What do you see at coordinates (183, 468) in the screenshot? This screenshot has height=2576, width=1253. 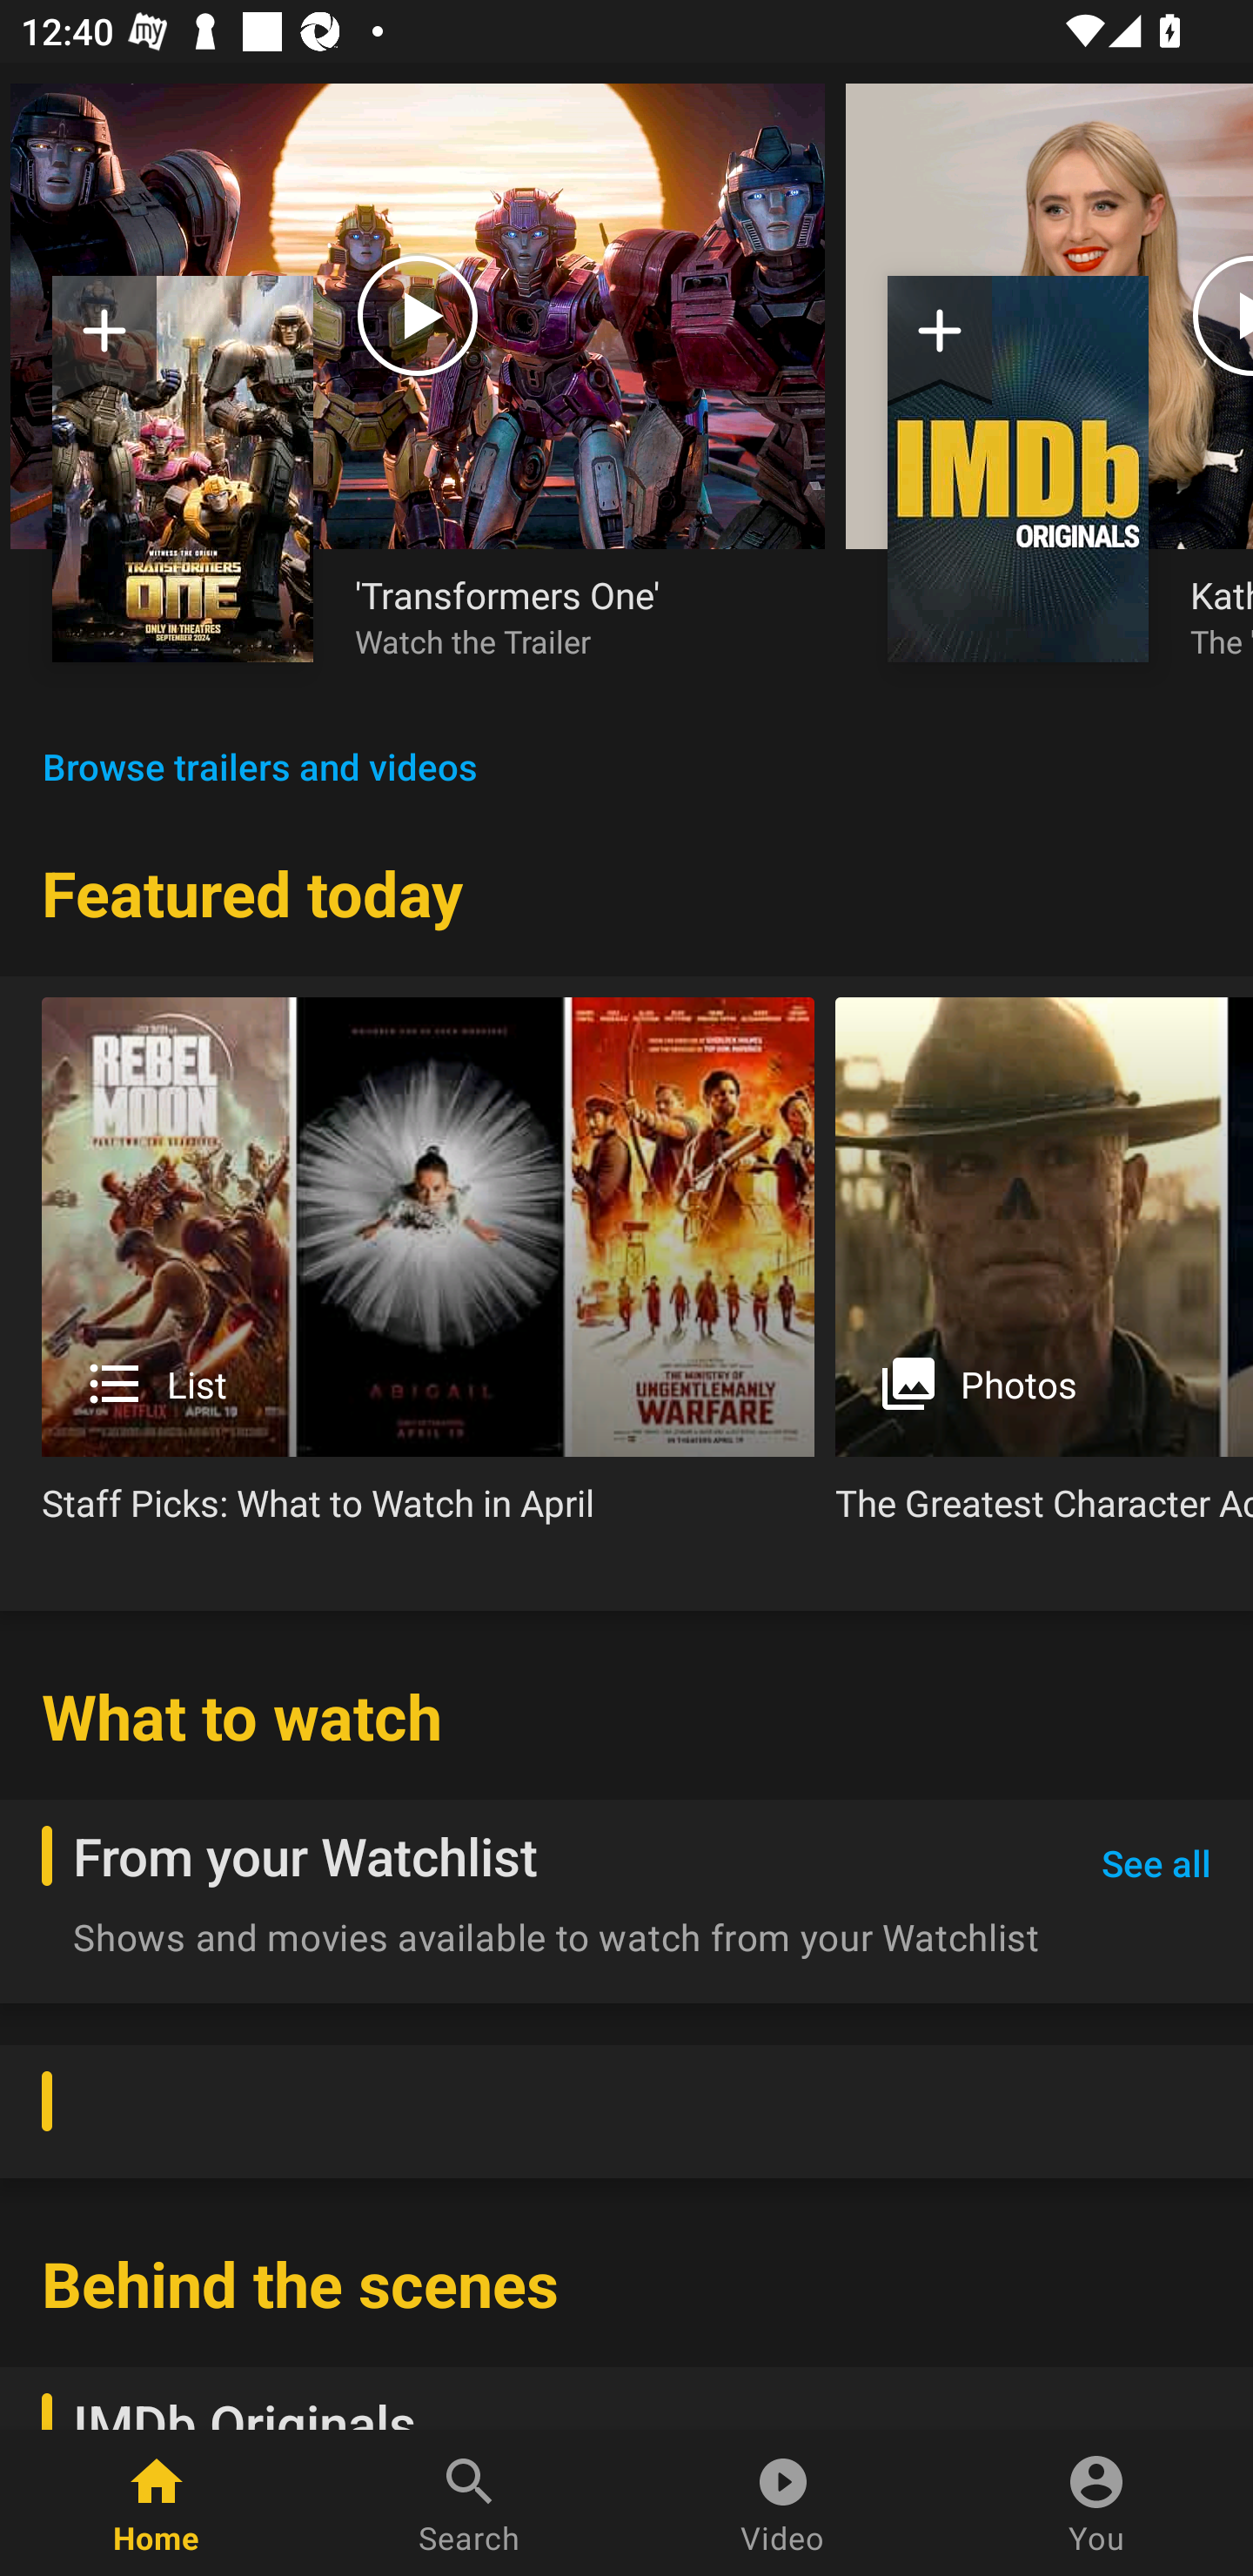 I see `Not in watchlist` at bounding box center [183, 468].